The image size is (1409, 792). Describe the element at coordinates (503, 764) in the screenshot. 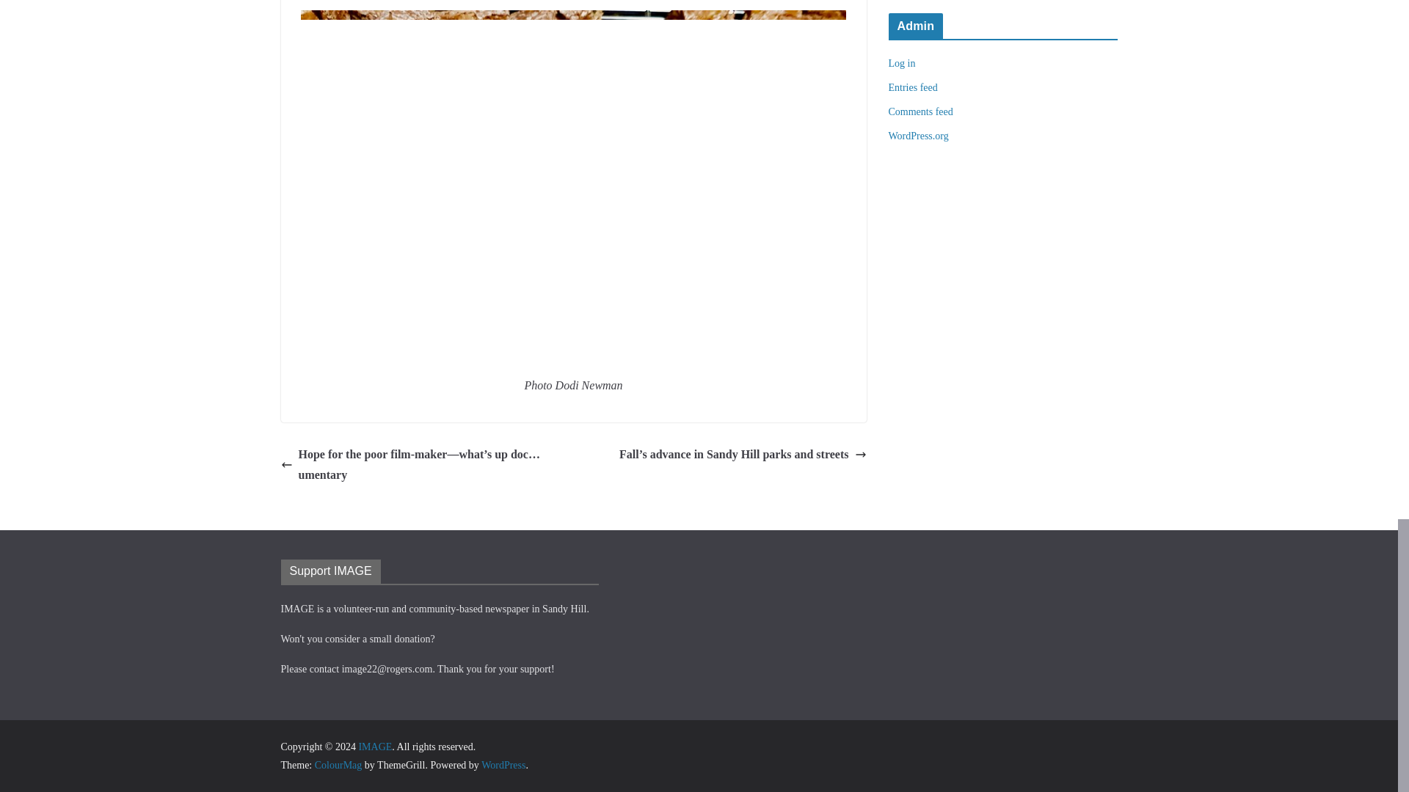

I see `WordPress` at that location.